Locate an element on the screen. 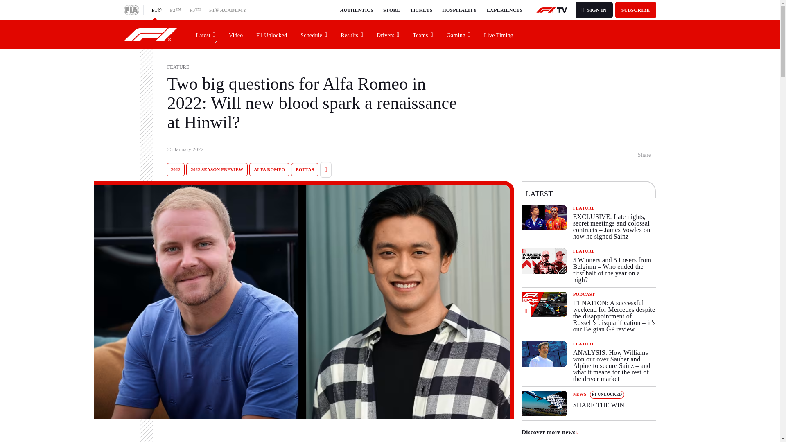 The width and height of the screenshot is (786, 442). Schedule is located at coordinates (314, 34).